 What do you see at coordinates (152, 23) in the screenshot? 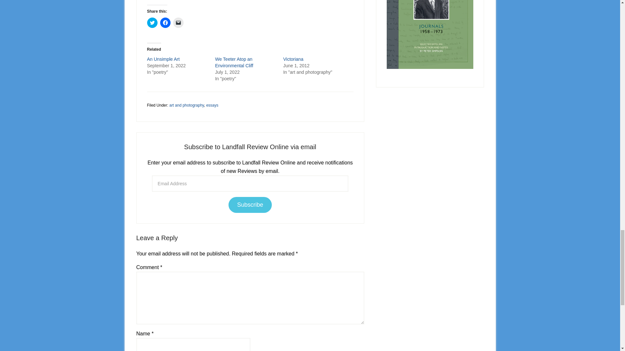
I see `Click to share on Twitter` at bounding box center [152, 23].